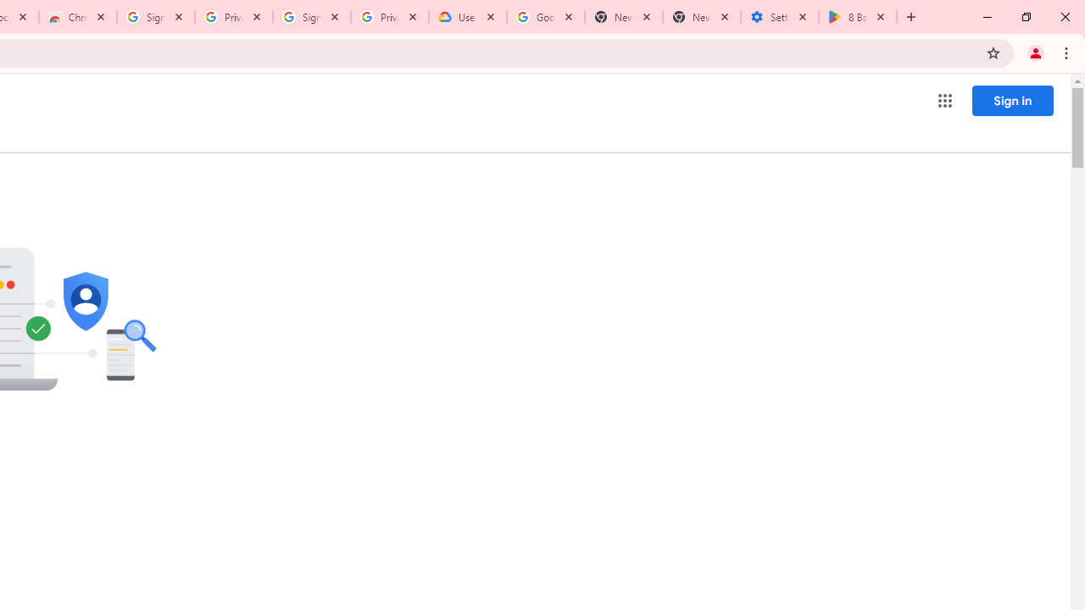 This screenshot has height=610, width=1085. What do you see at coordinates (702, 17) in the screenshot?
I see `New Tab` at bounding box center [702, 17].